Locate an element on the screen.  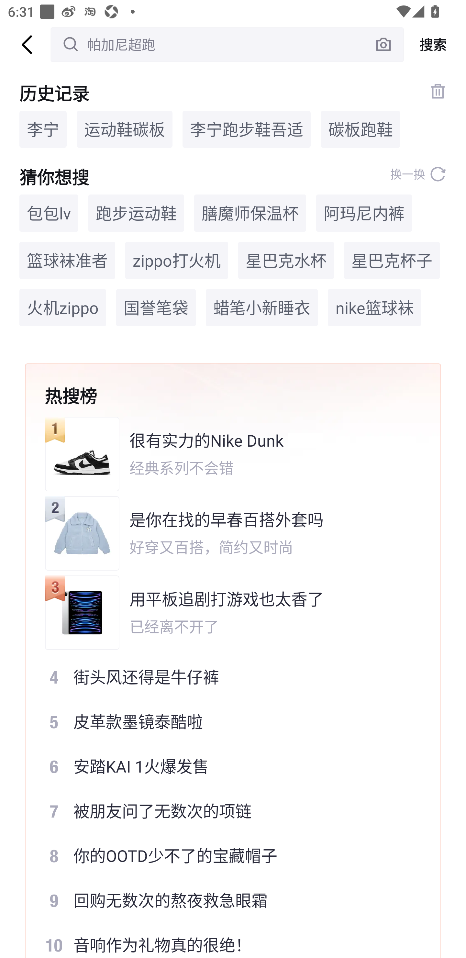
帕加尼超跑 is located at coordinates (227, 44).